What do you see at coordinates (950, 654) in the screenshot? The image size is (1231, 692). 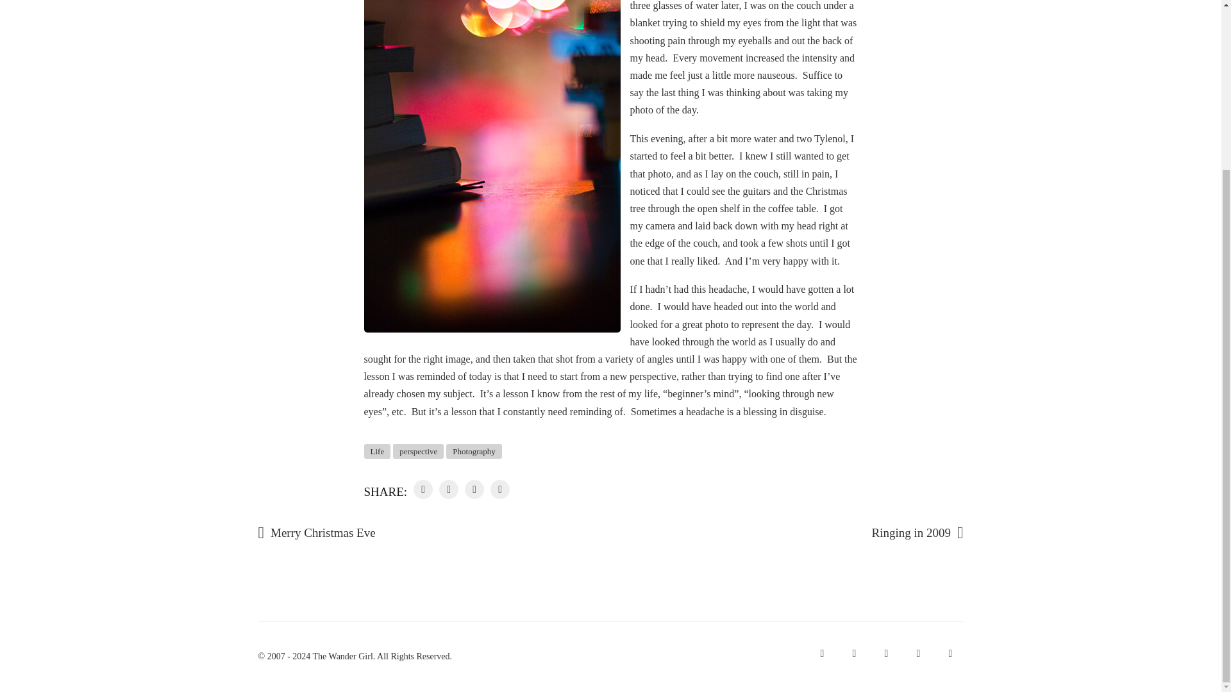 I see `Pinterest` at bounding box center [950, 654].